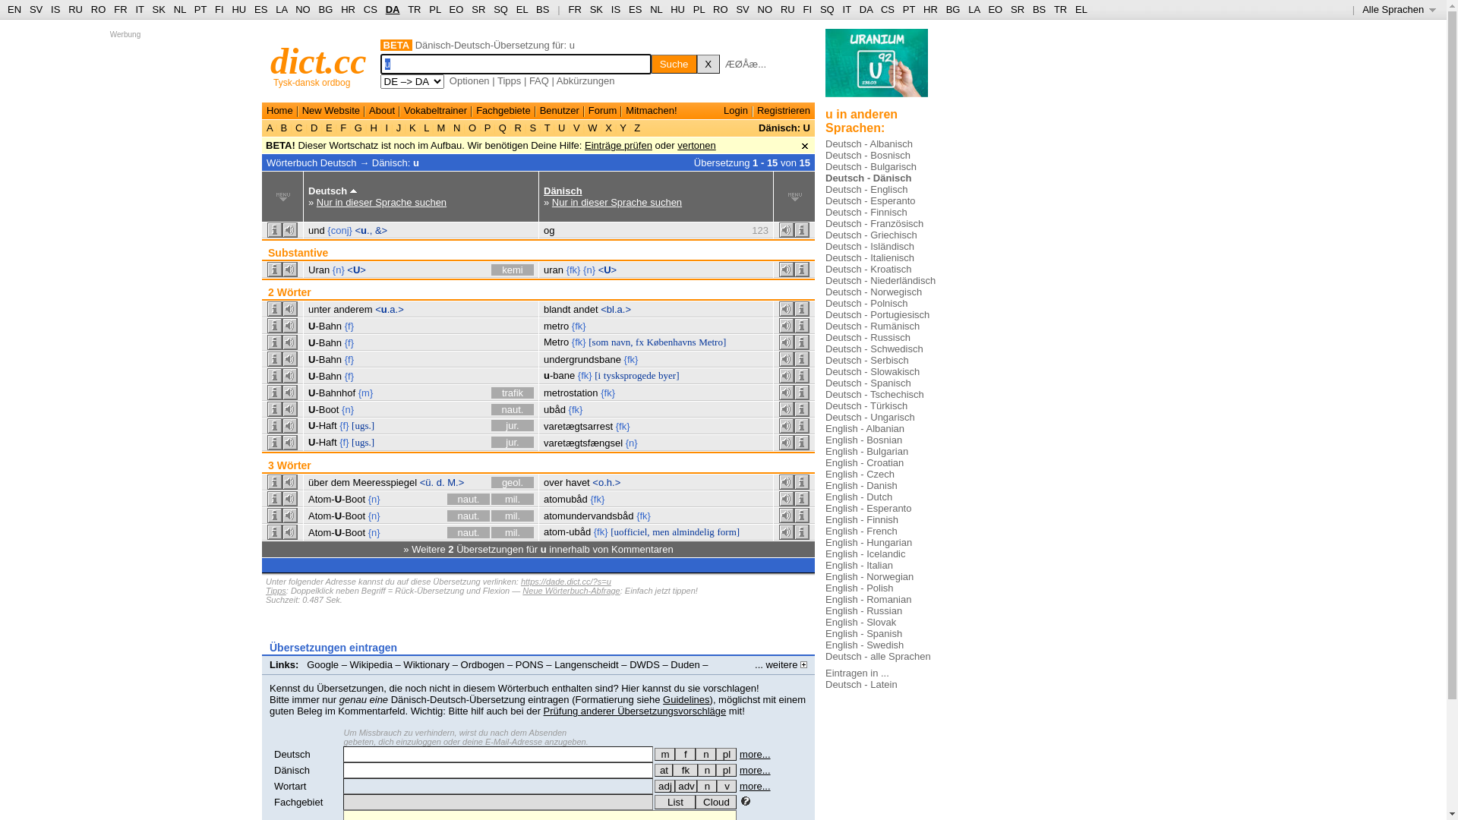 The image size is (1458, 820). Describe the element at coordinates (436, 111) in the screenshot. I see `Vokabeltrainer` at that location.